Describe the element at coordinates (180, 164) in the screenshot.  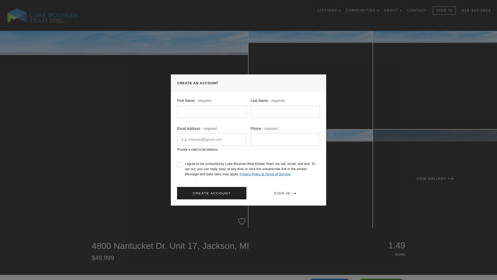
I see `in` at that location.